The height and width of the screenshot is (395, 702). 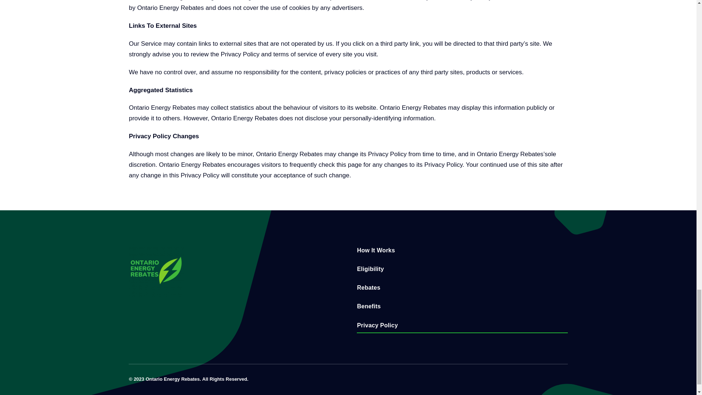 What do you see at coordinates (462, 287) in the screenshot?
I see `Rebates` at bounding box center [462, 287].